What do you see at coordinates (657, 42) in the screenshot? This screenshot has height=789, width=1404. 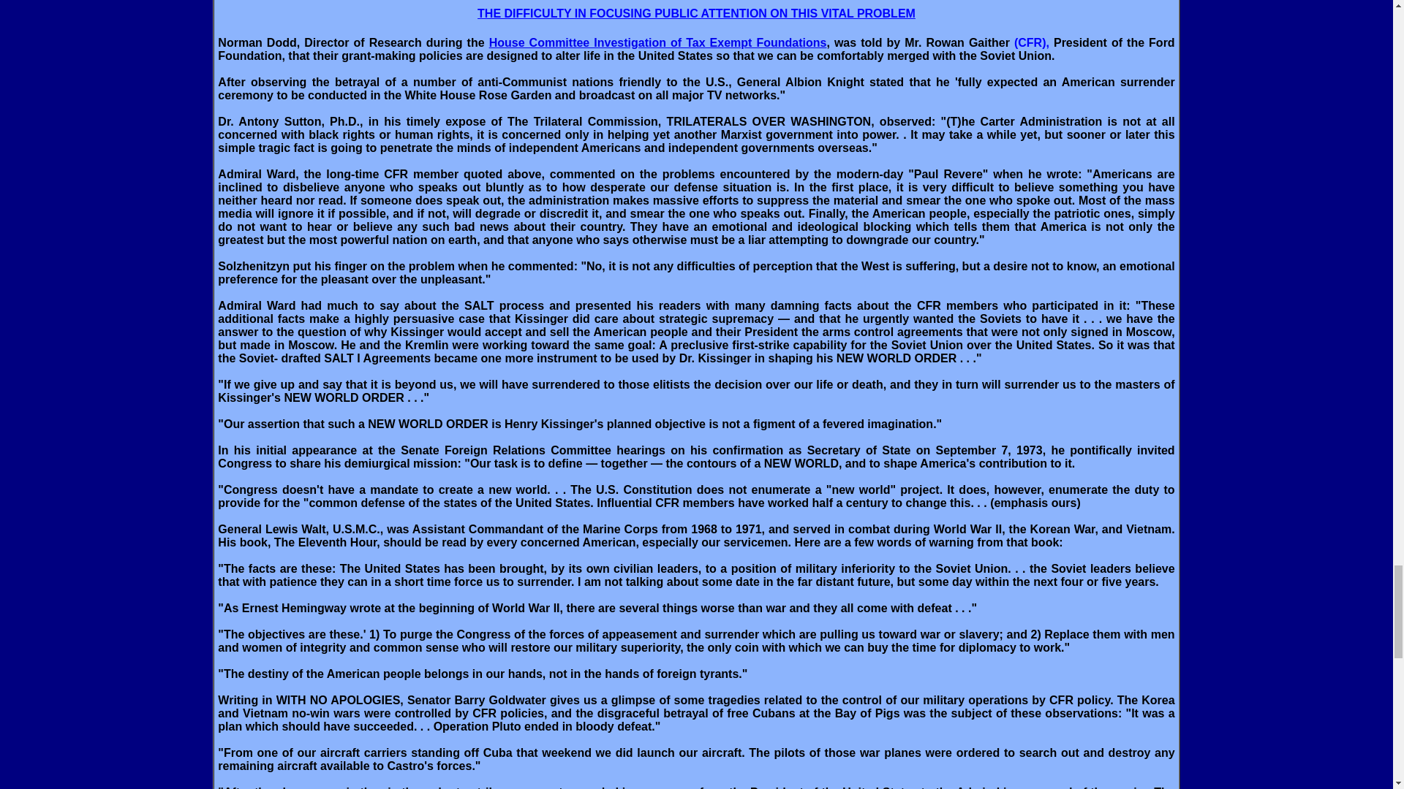 I see `House Committee Investigation of Tax Exempt Foundations` at bounding box center [657, 42].